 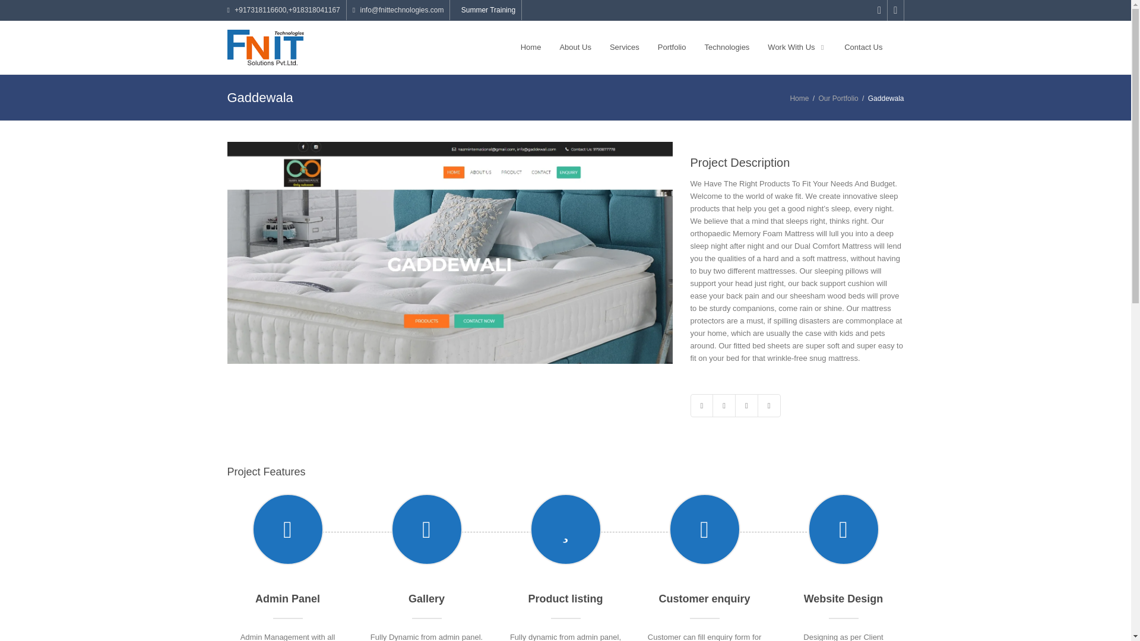 What do you see at coordinates (797, 47) in the screenshot?
I see `Fnit Solutions Work With Us` at bounding box center [797, 47].